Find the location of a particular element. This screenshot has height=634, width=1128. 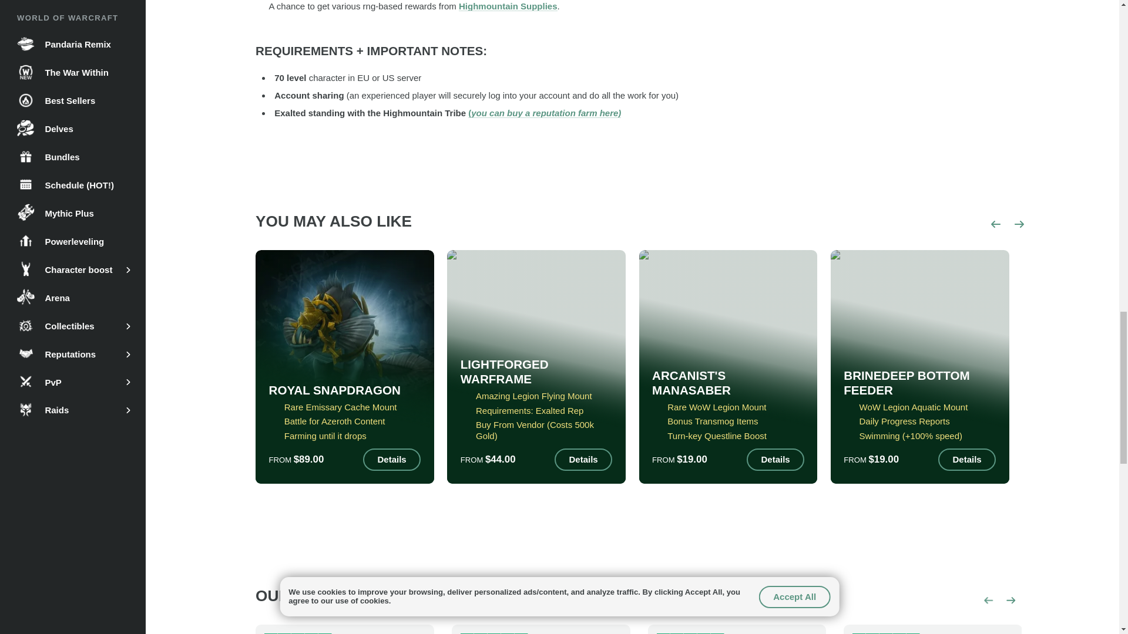

BRINEDEEP BOTTOM FEEDER is located at coordinates (920, 383).